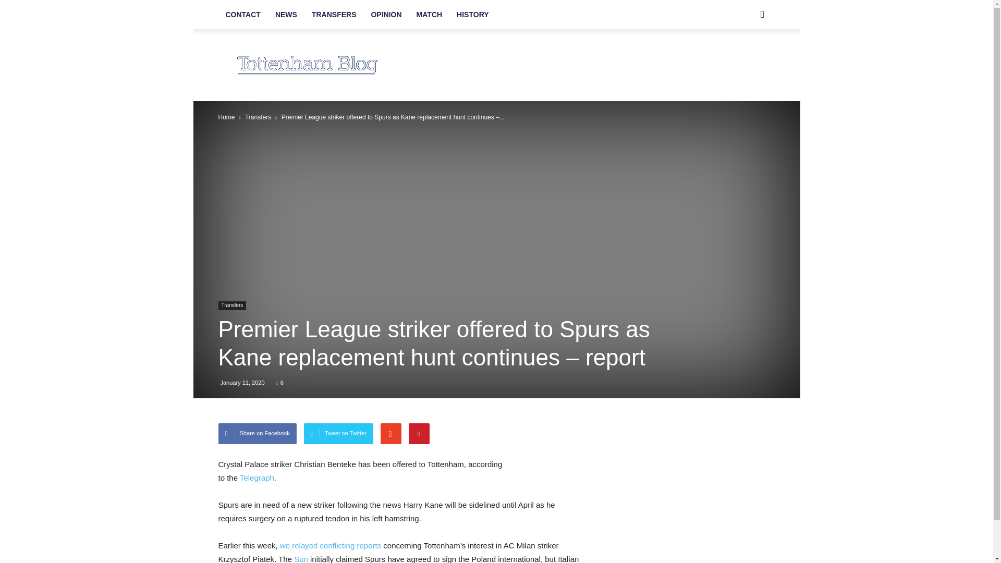  Describe the element at coordinates (334, 15) in the screenshot. I see `TRANSFERS` at that location.